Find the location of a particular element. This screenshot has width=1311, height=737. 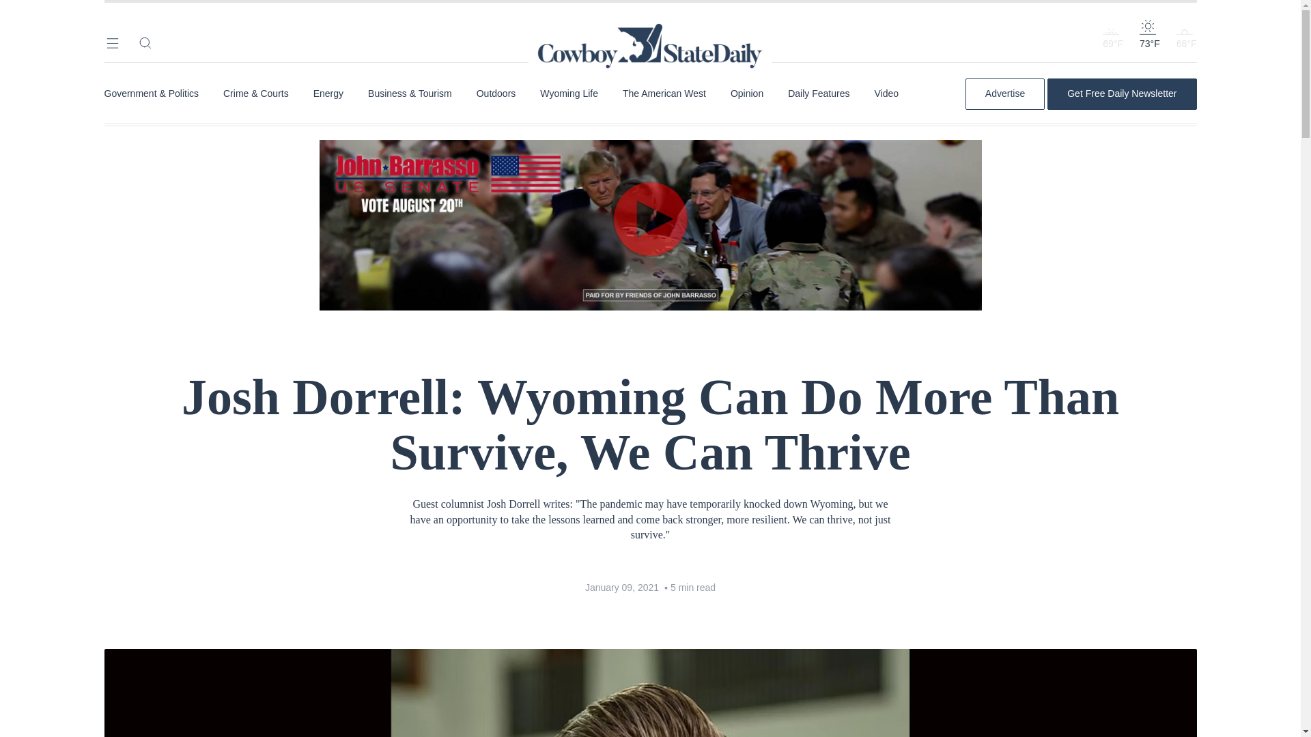

Search is located at coordinates (145, 42).